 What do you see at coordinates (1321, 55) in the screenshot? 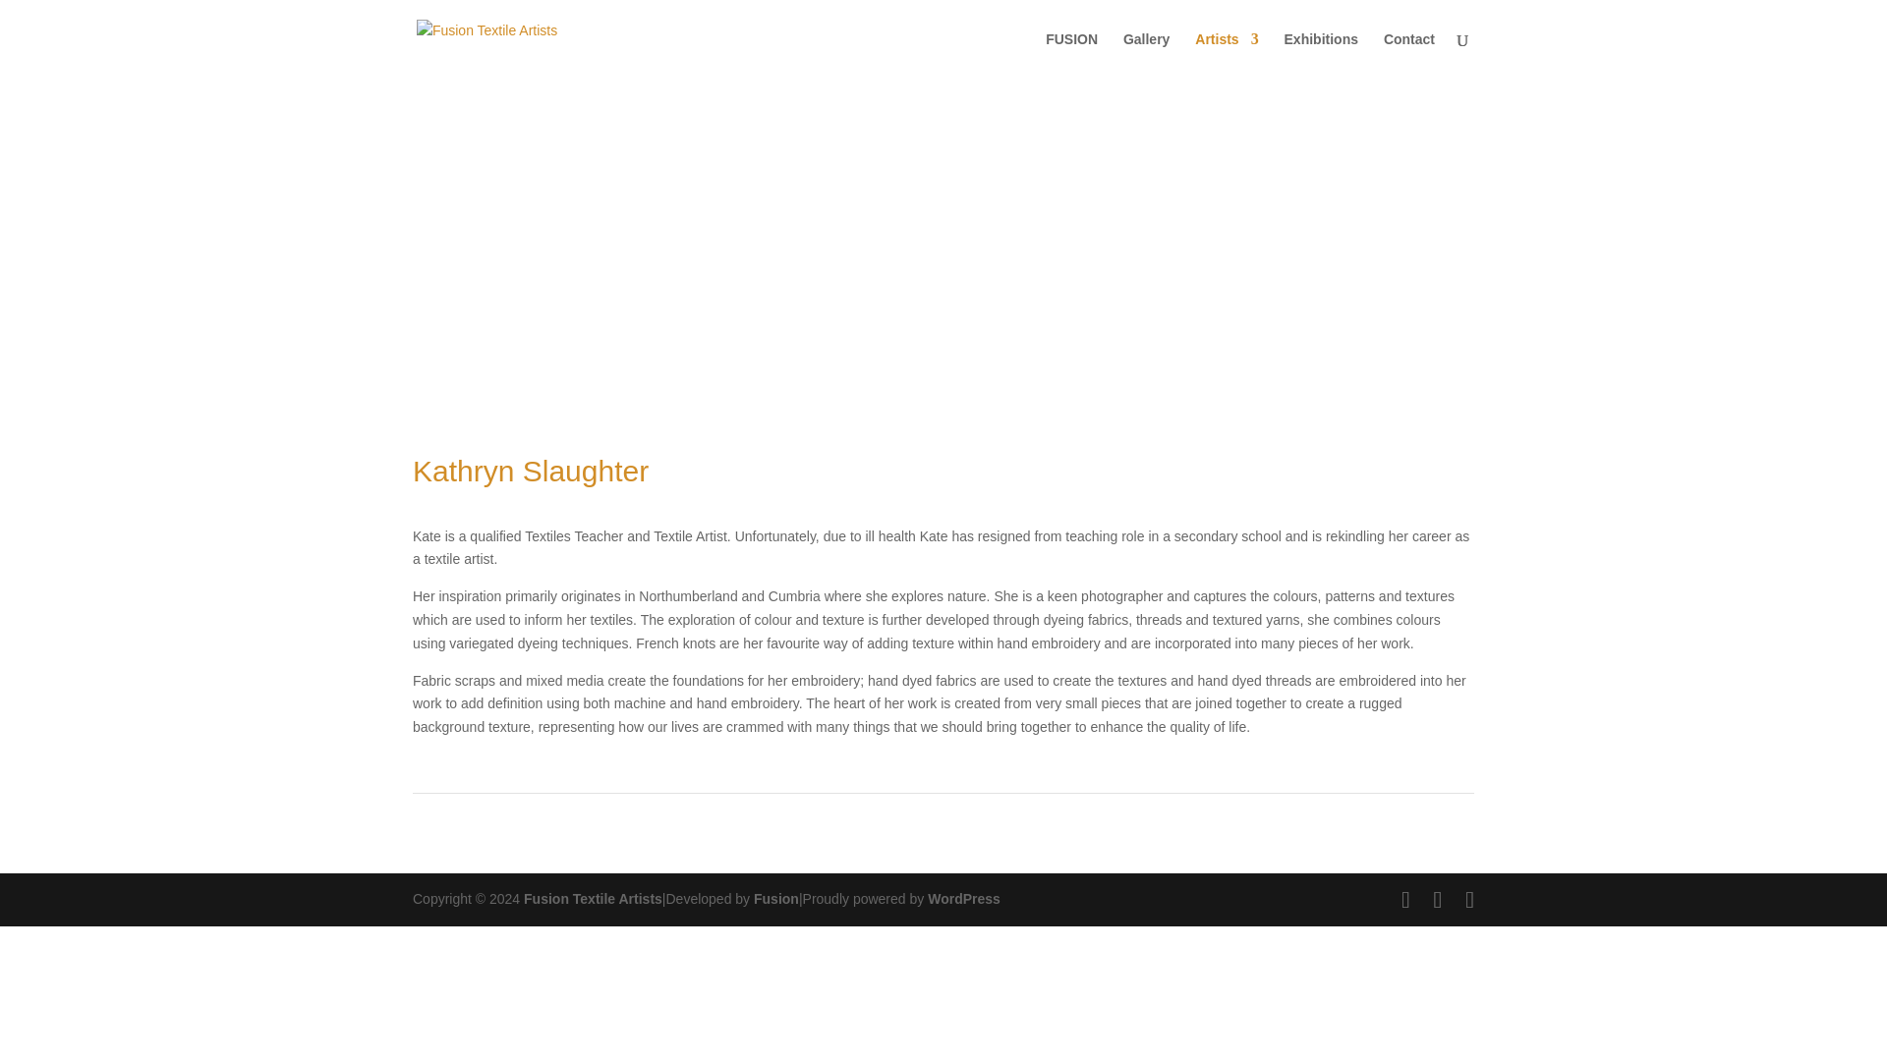
I see `Exhibitions` at bounding box center [1321, 55].